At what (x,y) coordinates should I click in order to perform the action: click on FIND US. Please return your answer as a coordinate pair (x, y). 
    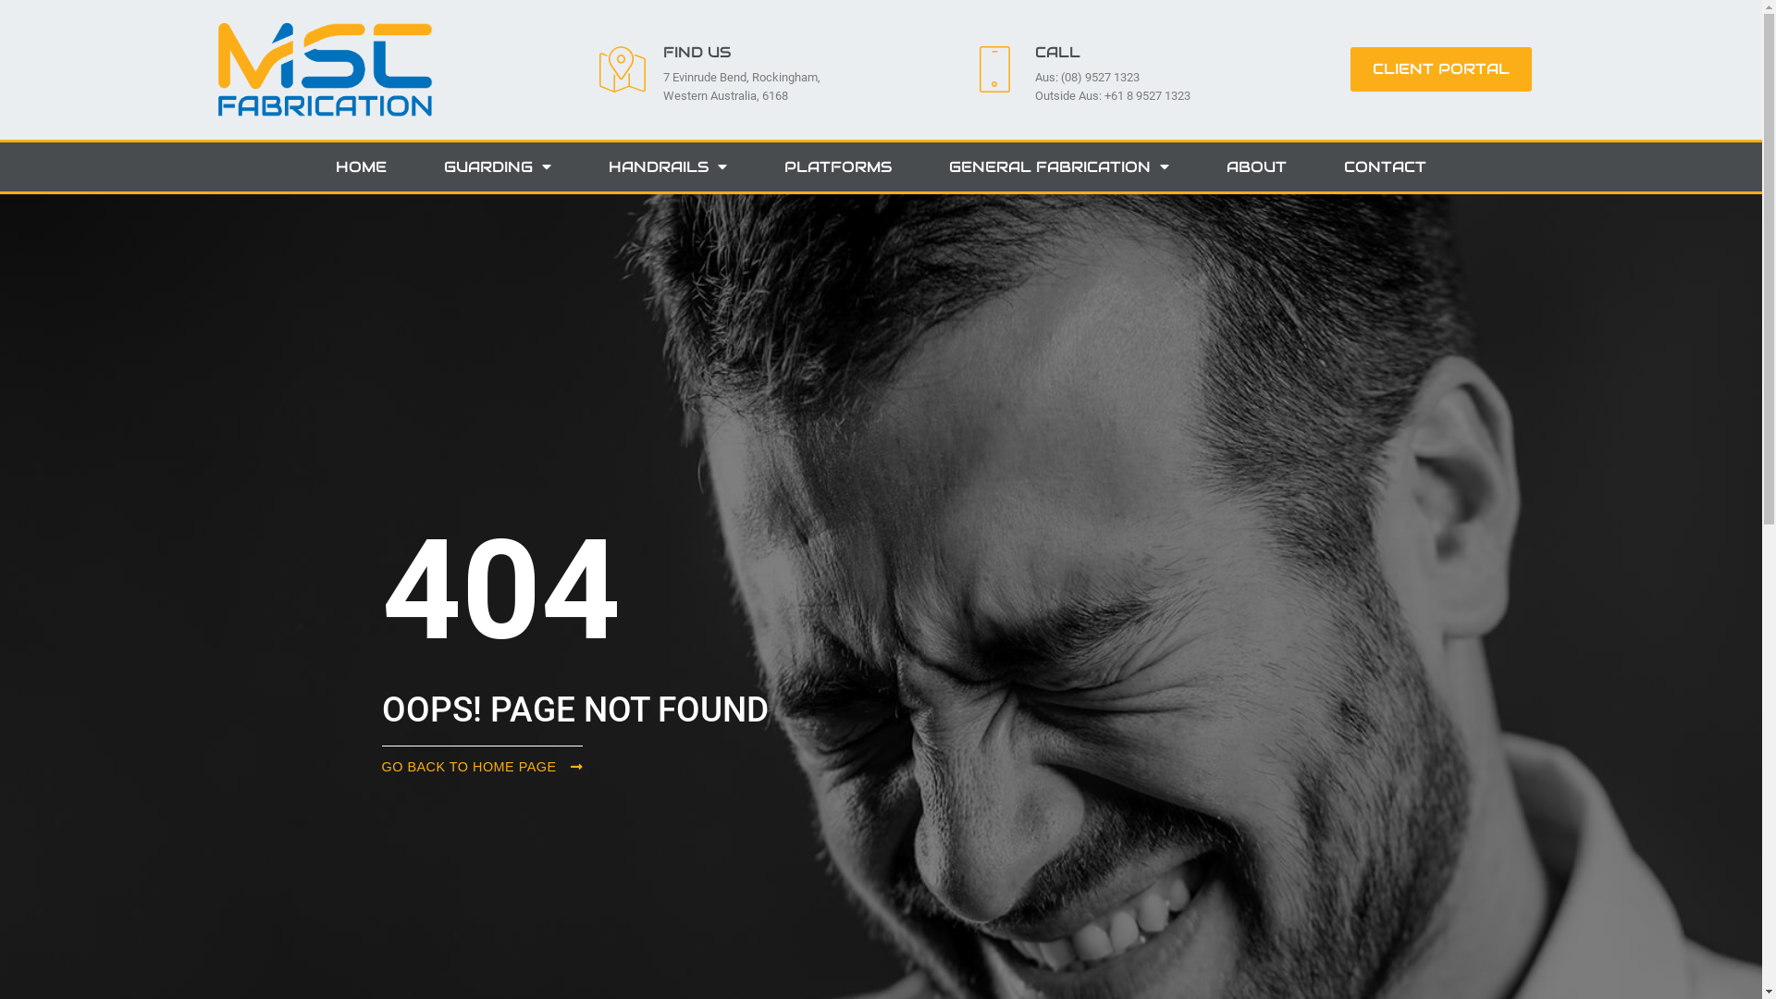
    Looking at the image, I should click on (697, 52).